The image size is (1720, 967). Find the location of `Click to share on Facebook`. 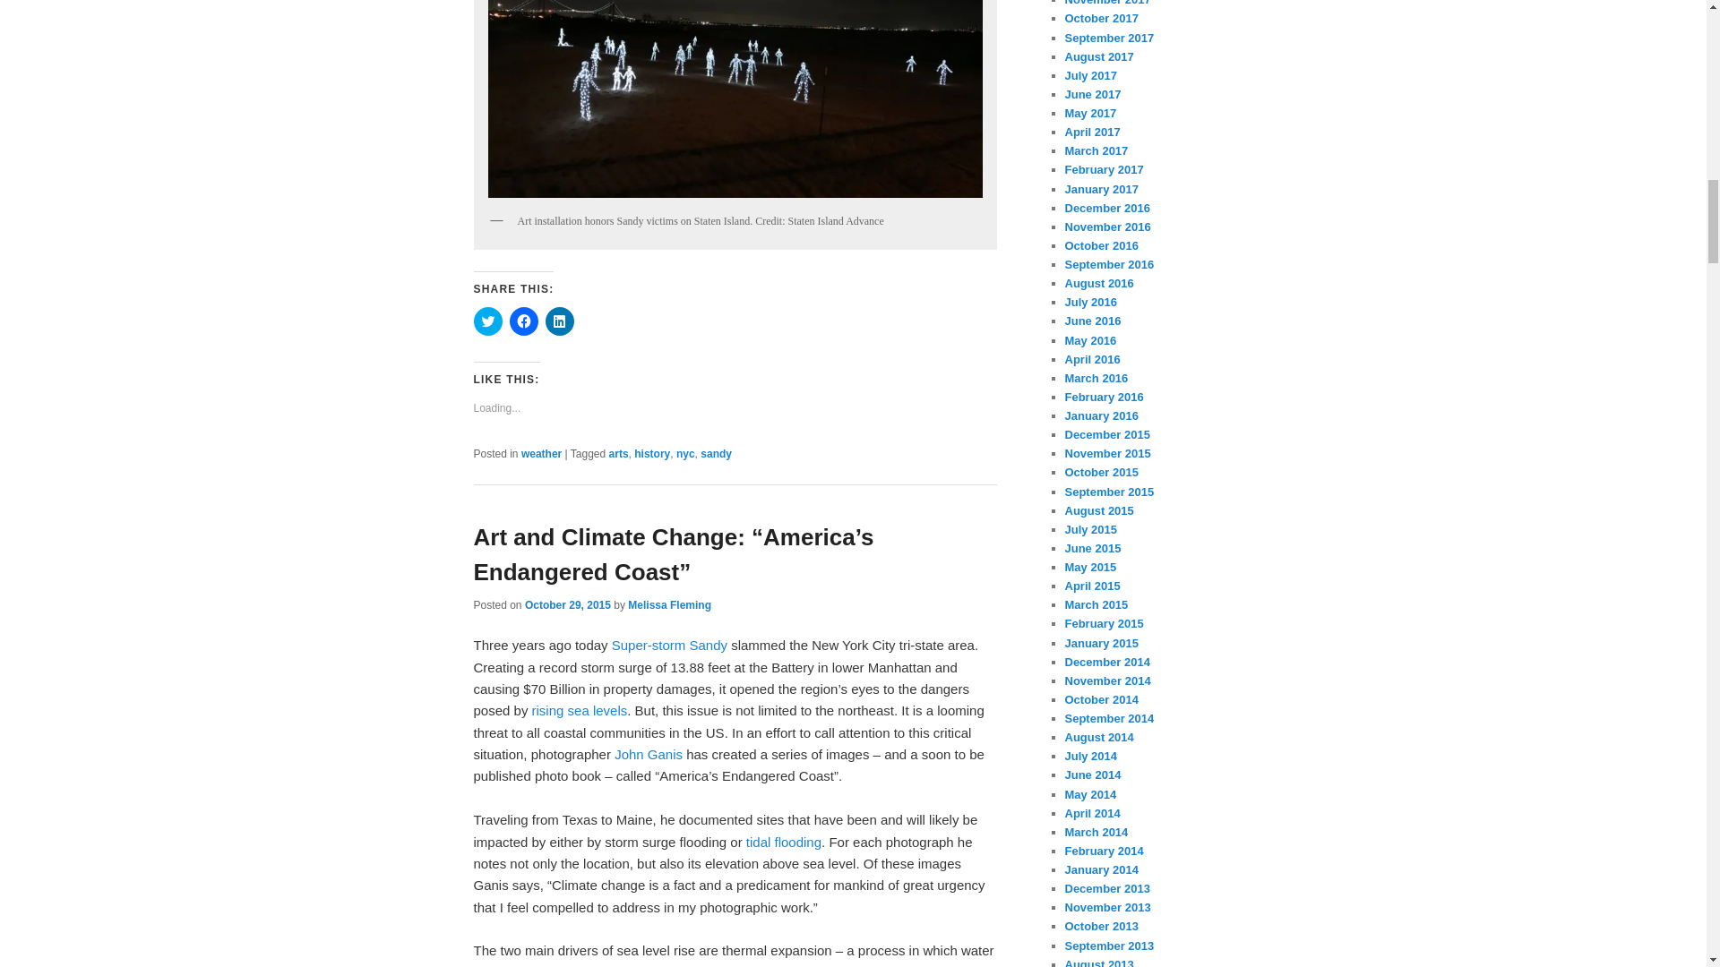

Click to share on Facebook is located at coordinates (523, 321).